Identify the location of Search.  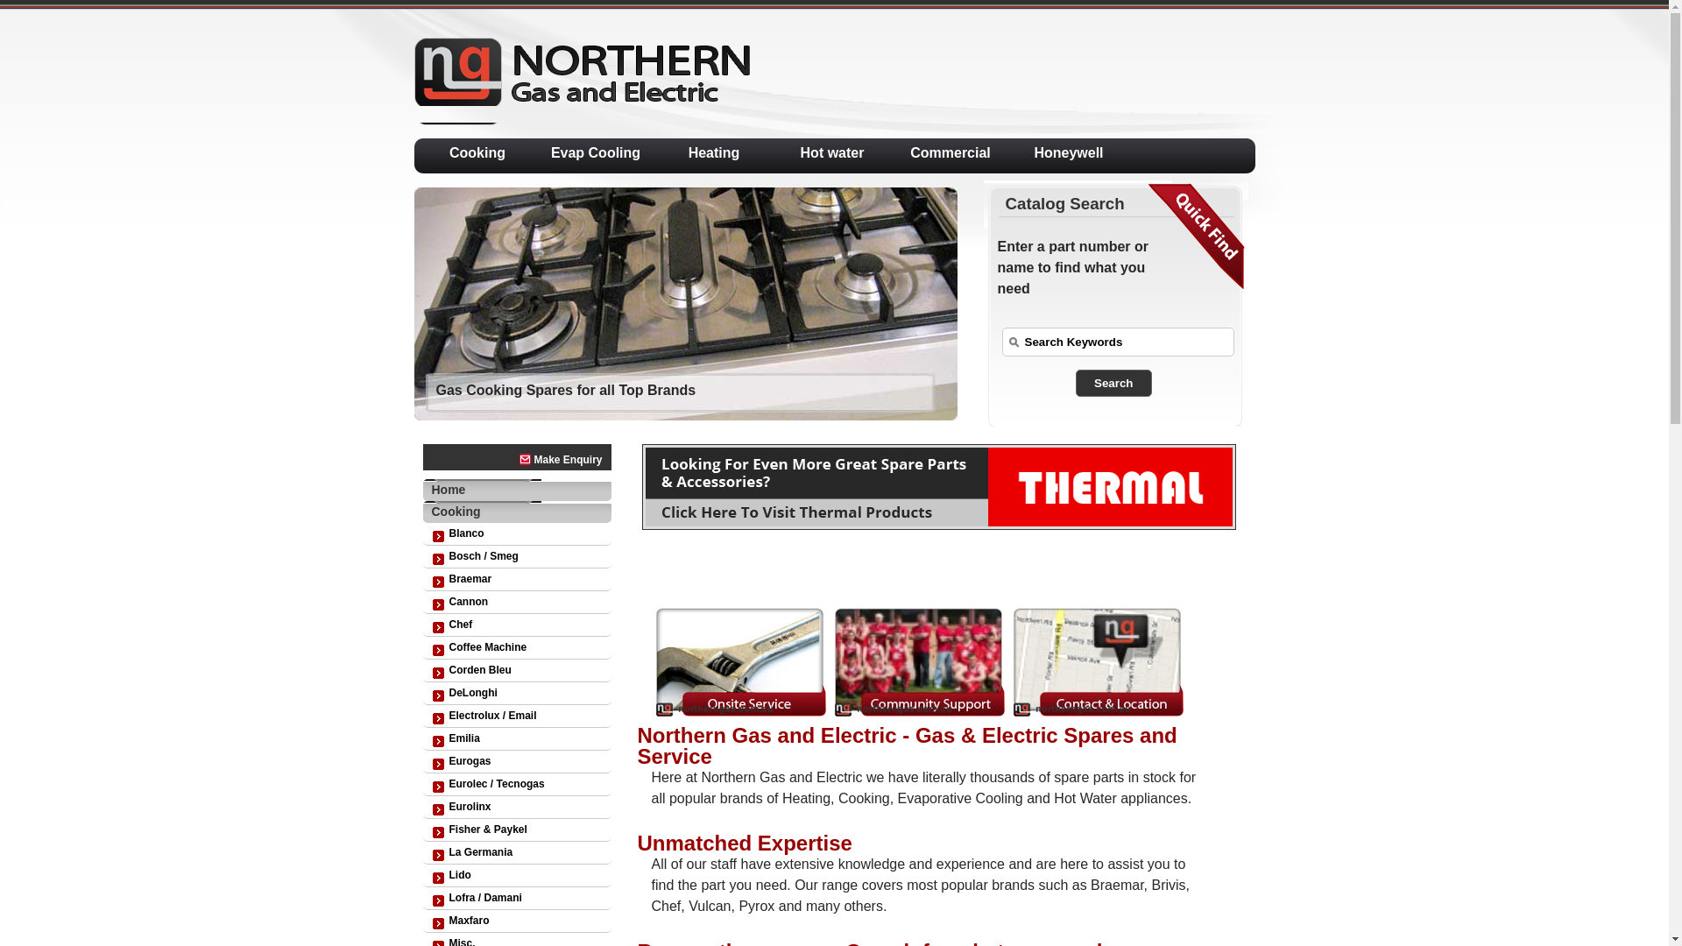
(1113, 384).